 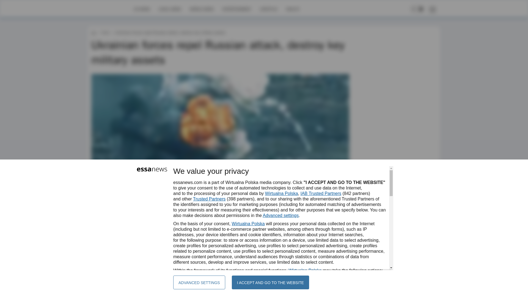 What do you see at coordinates (340, 235) in the screenshot?
I see `SHARE` at bounding box center [340, 235].